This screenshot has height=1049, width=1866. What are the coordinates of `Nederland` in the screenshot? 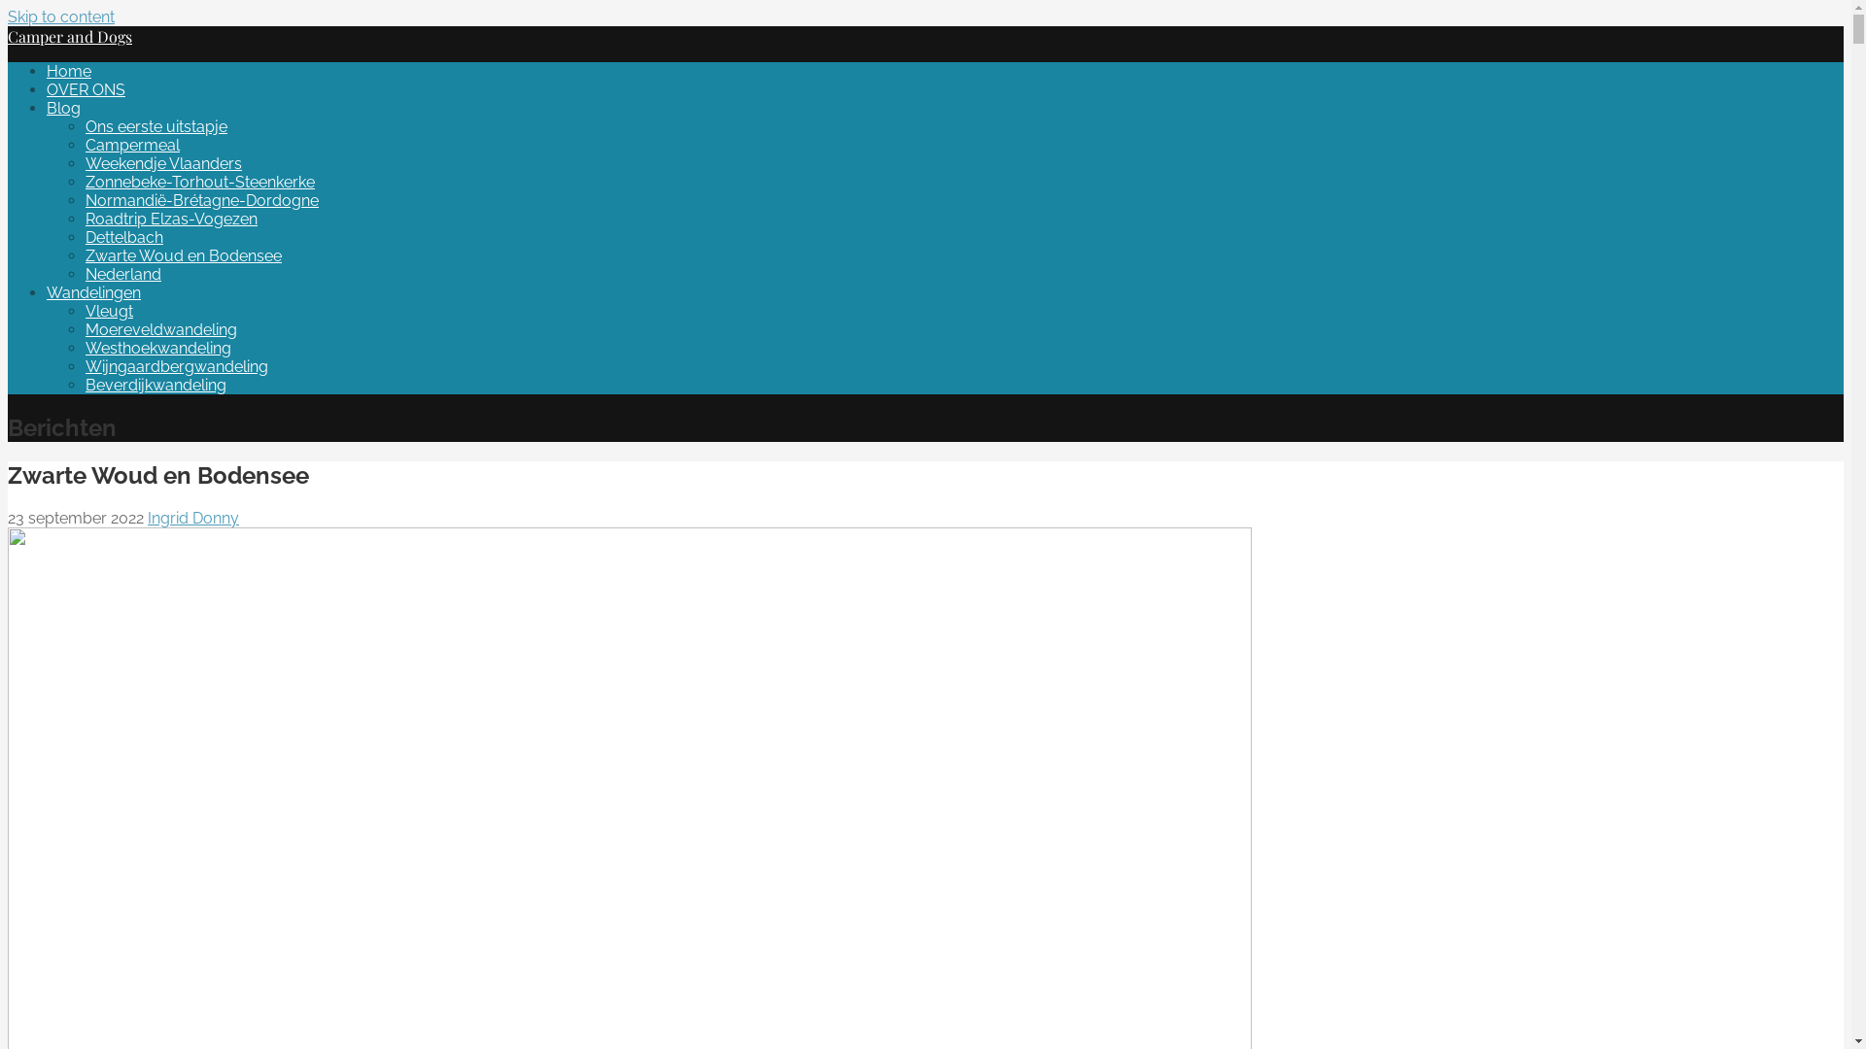 It's located at (123, 274).